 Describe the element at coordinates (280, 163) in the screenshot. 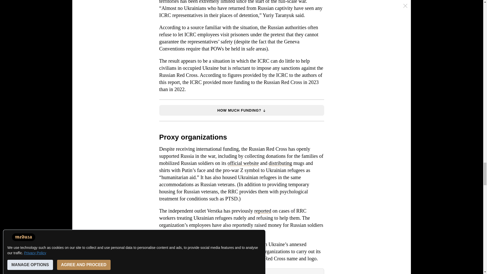

I see `distributing` at that location.